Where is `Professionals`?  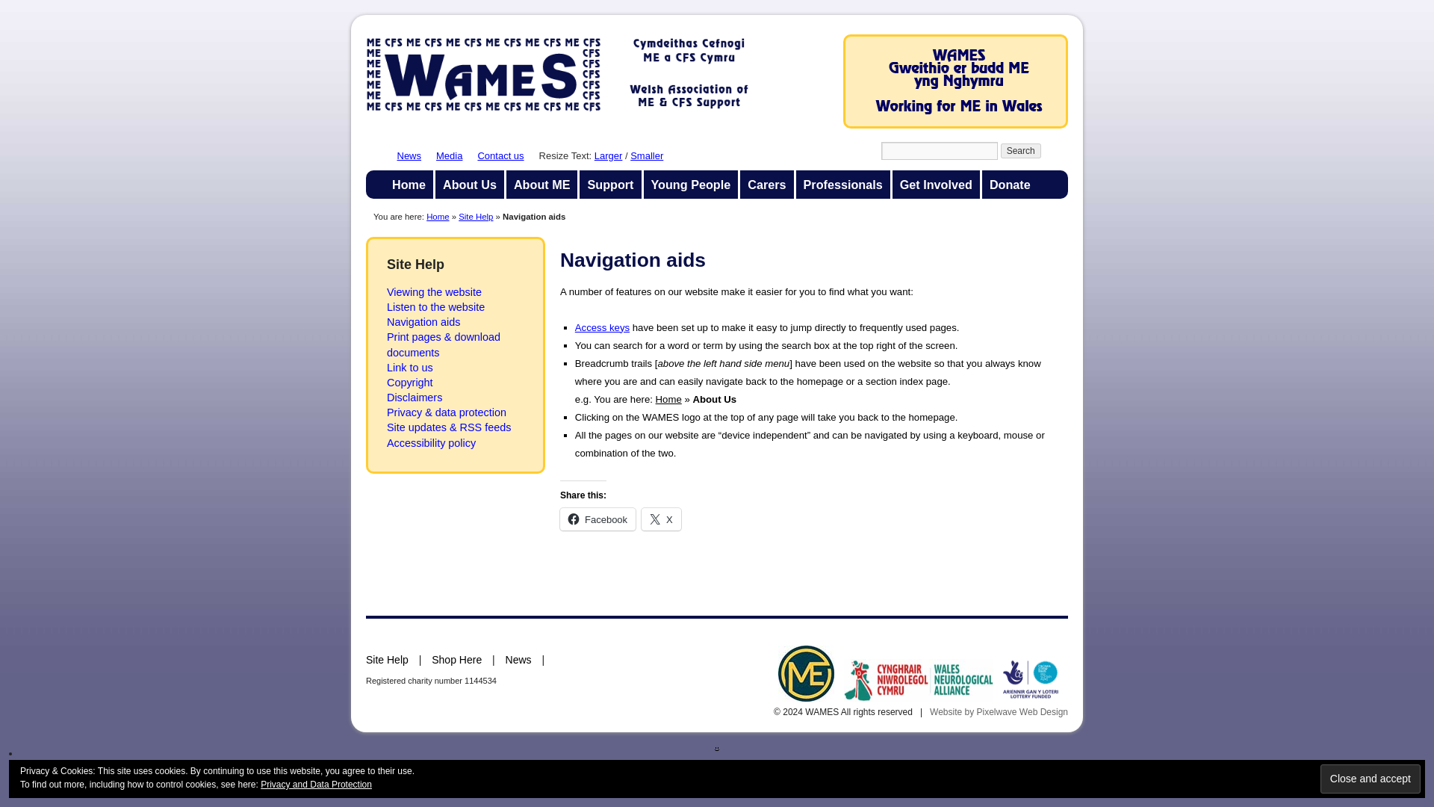
Professionals is located at coordinates (842, 184).